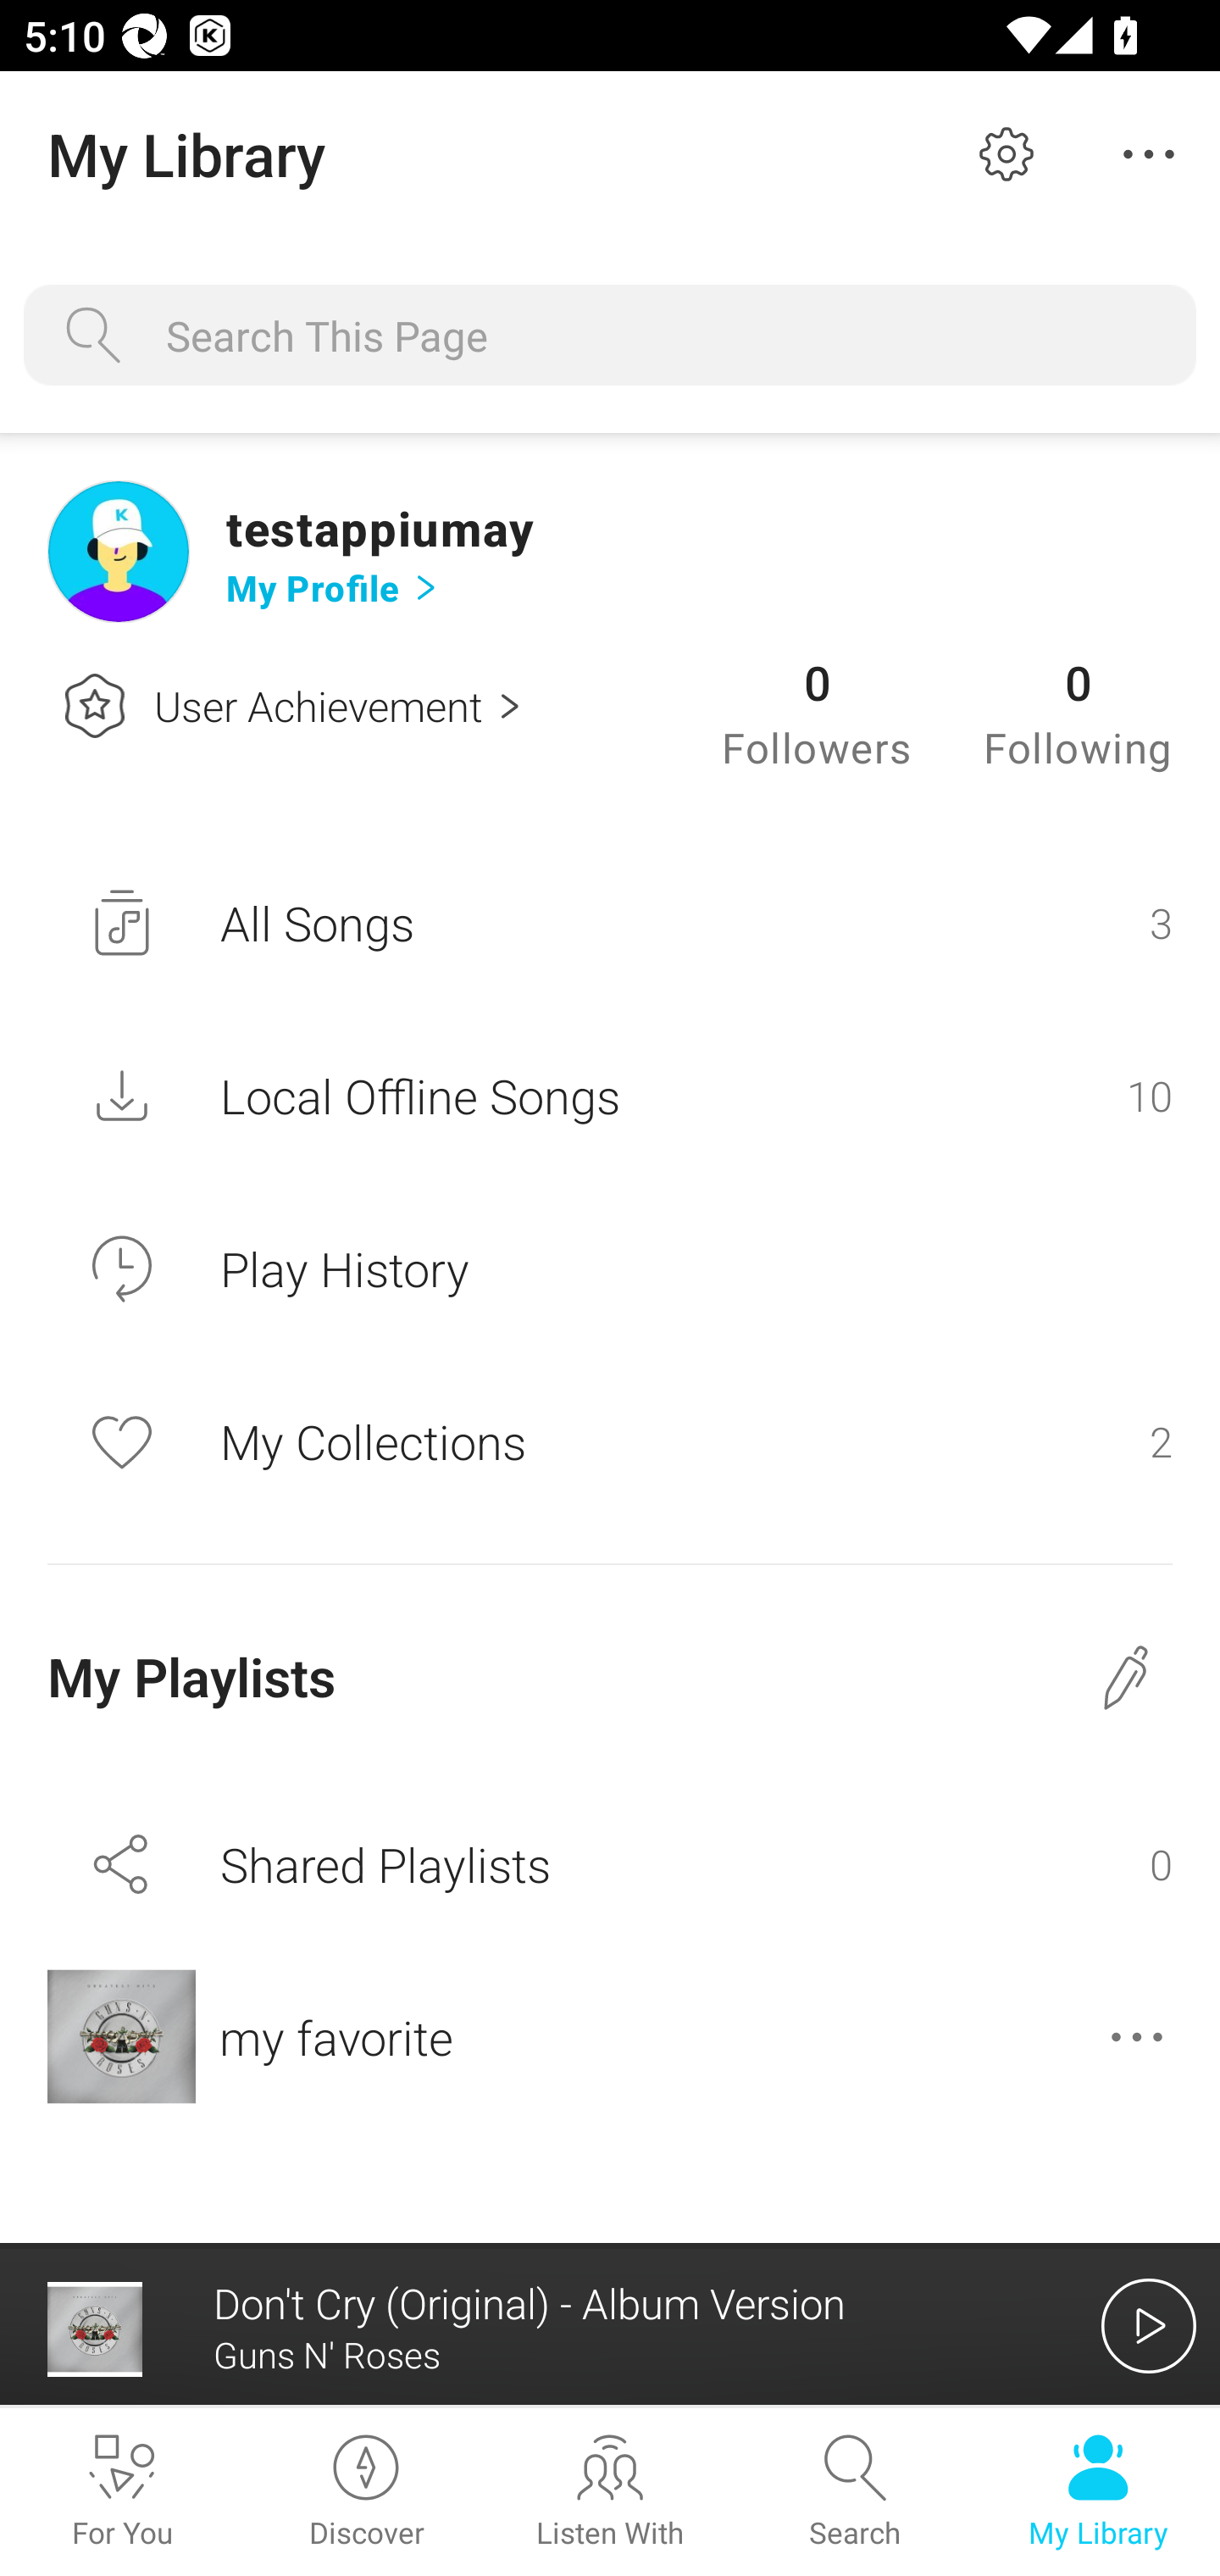 This screenshot has height=2576, width=1220. Describe the element at coordinates (1078, 712) in the screenshot. I see `0 Following` at that location.